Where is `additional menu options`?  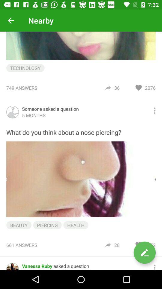
additional menu options is located at coordinates (154, 111).